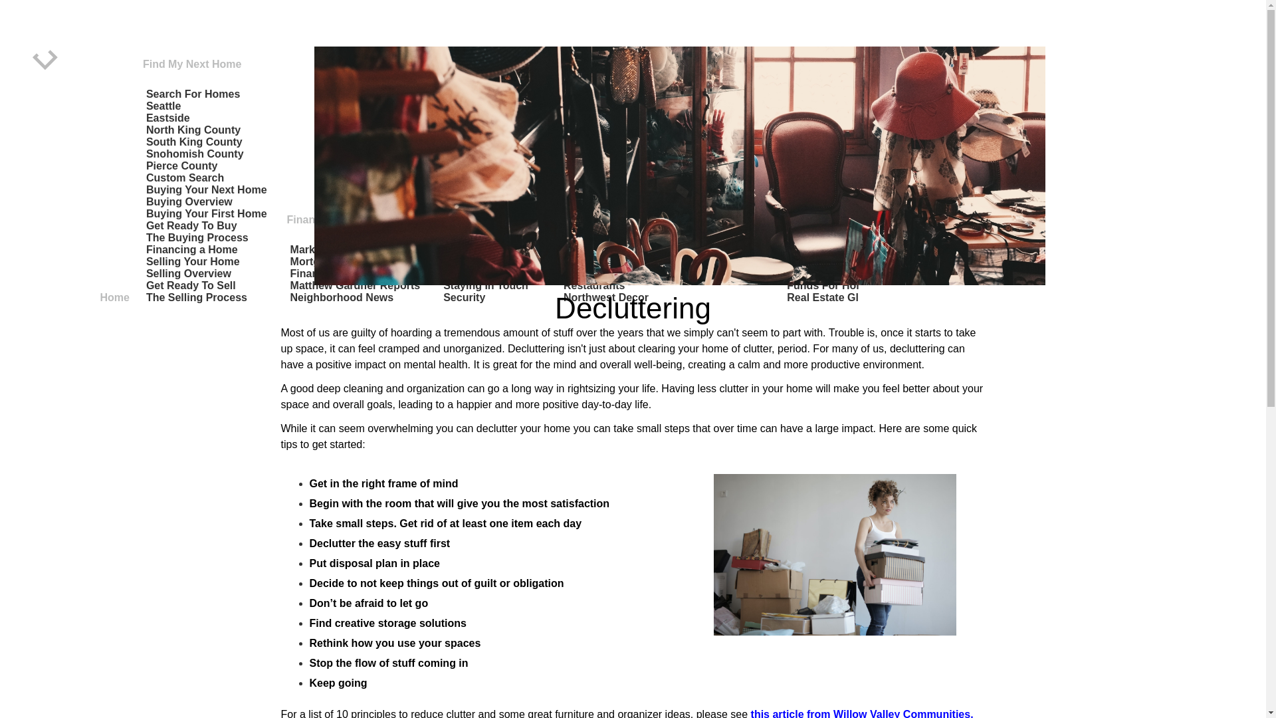 Image resolution: width=1276 pixels, height=718 pixels. Describe the element at coordinates (485, 237) in the screenshot. I see `Owning a Home` at that location.